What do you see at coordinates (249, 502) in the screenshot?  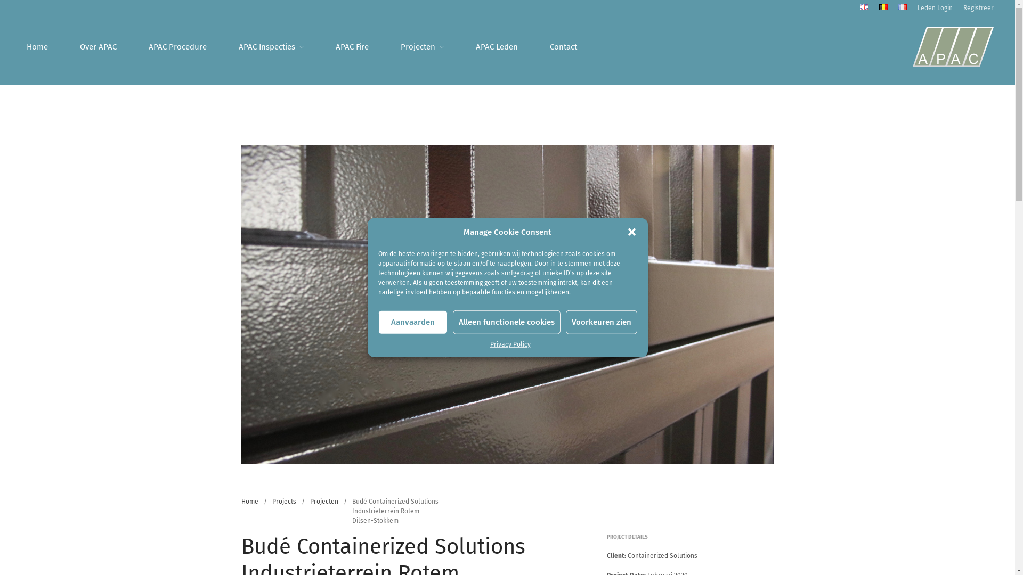 I see `Home` at bounding box center [249, 502].